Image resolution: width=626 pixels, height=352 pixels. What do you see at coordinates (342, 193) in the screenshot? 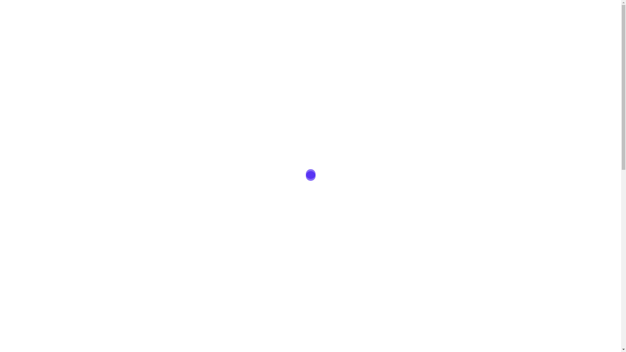
I see `BUY PRODUCT` at bounding box center [342, 193].